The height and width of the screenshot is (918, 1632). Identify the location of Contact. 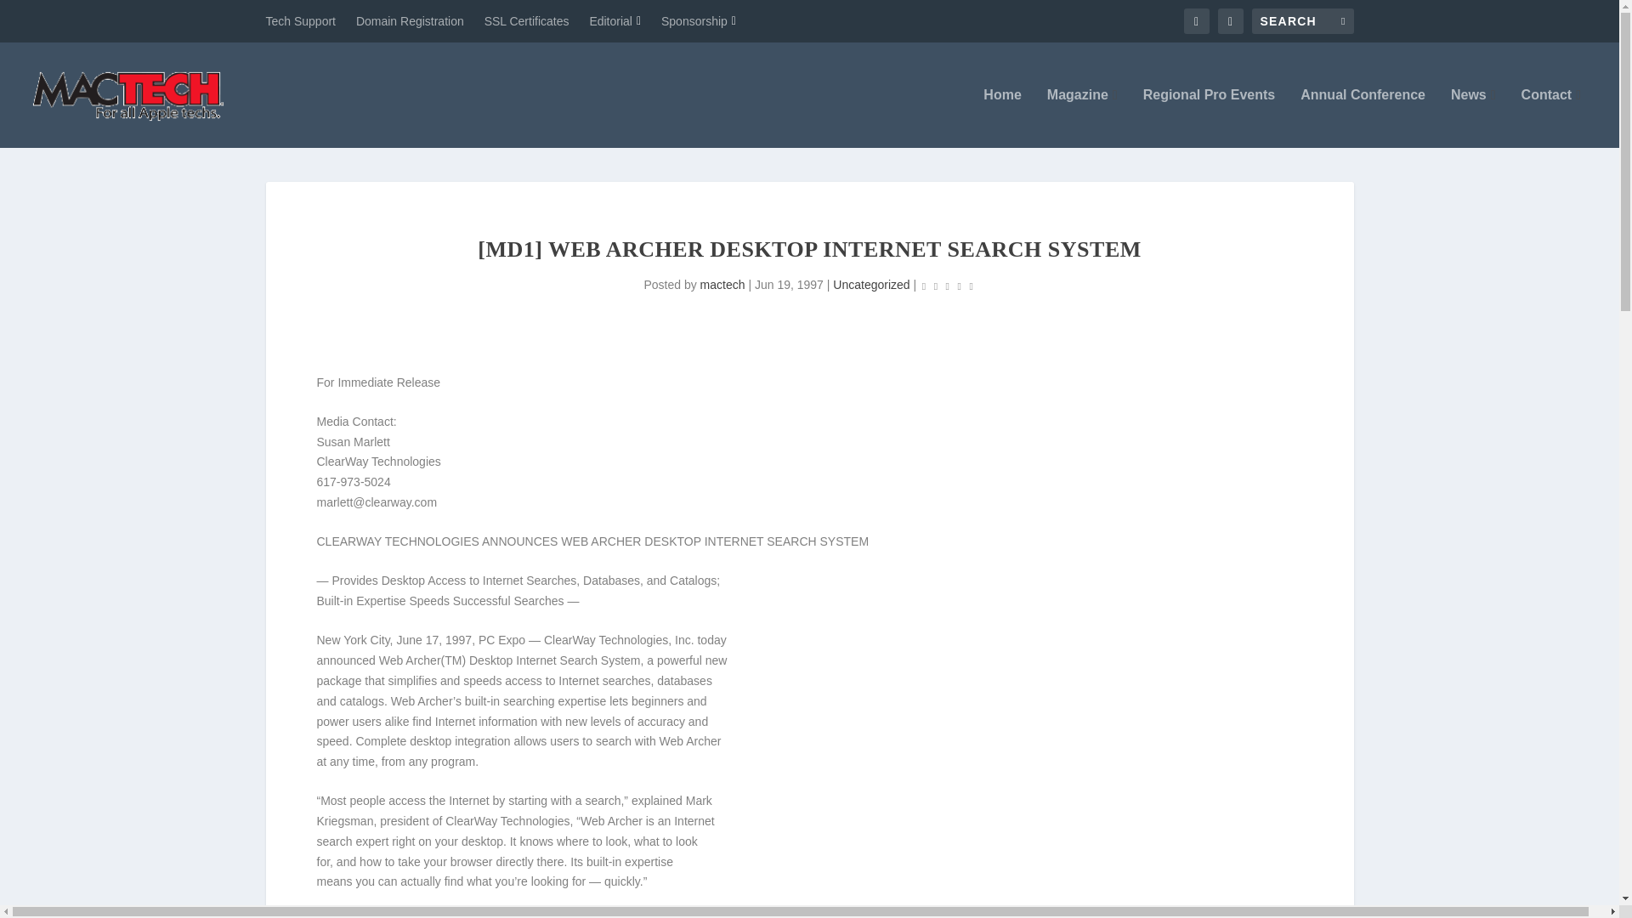
(1550, 117).